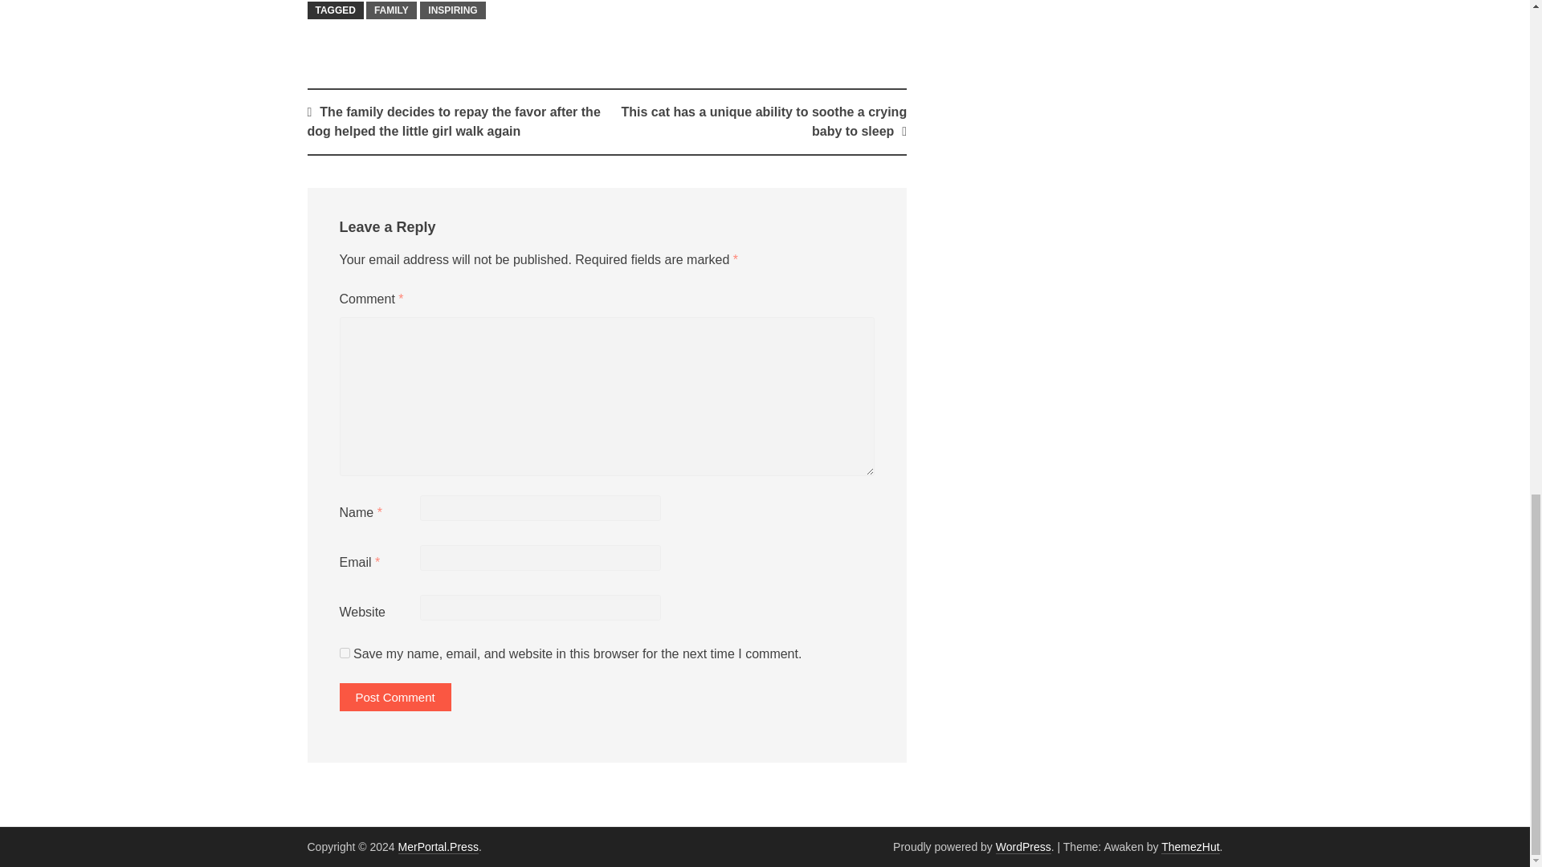 Image resolution: width=1542 pixels, height=867 pixels. What do you see at coordinates (391, 10) in the screenshot?
I see `FAMILY` at bounding box center [391, 10].